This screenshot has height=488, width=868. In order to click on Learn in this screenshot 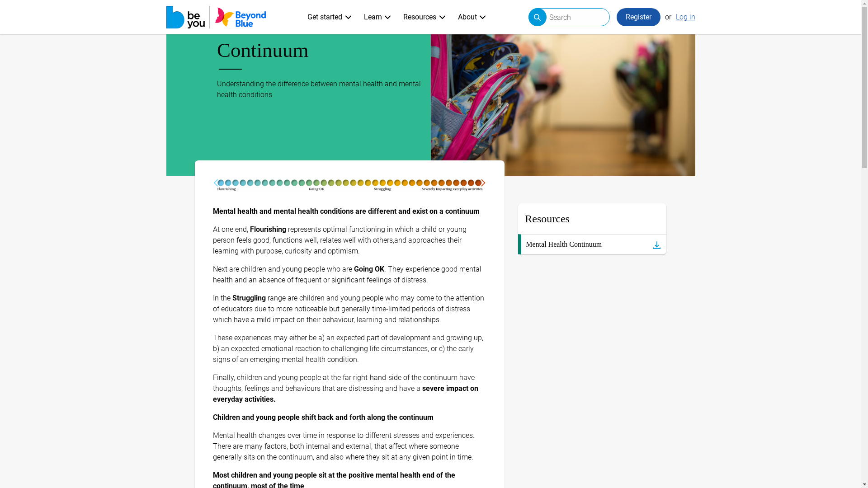, I will do `click(378, 17)`.